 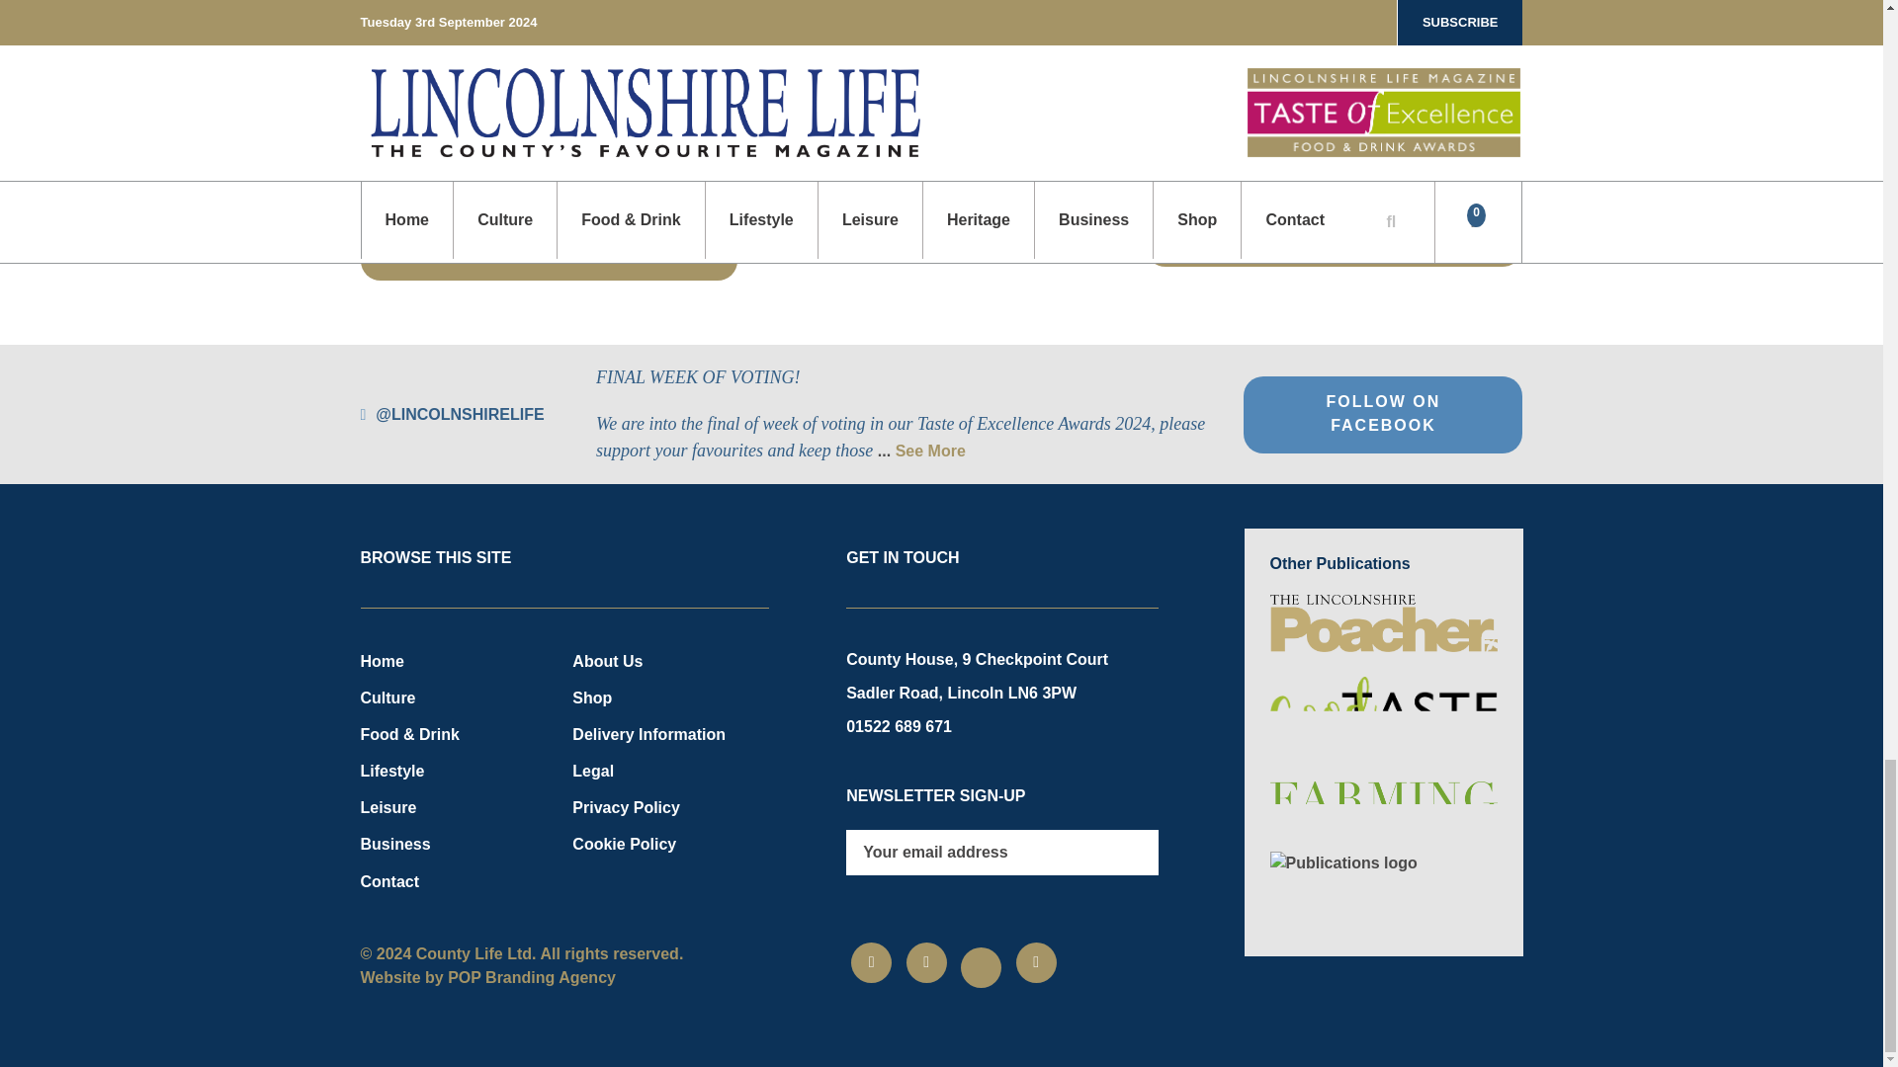 I want to click on Twitter, so click(x=981, y=968).